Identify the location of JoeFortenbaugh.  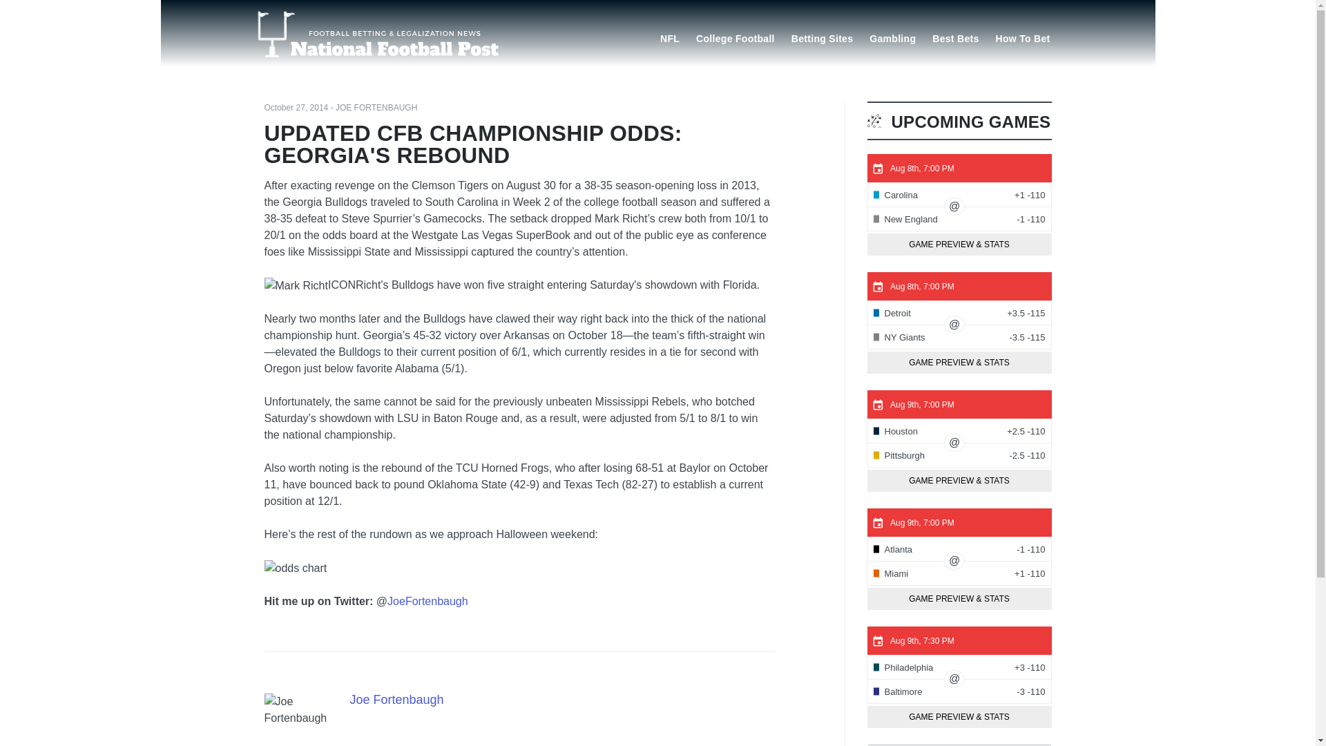
(427, 601).